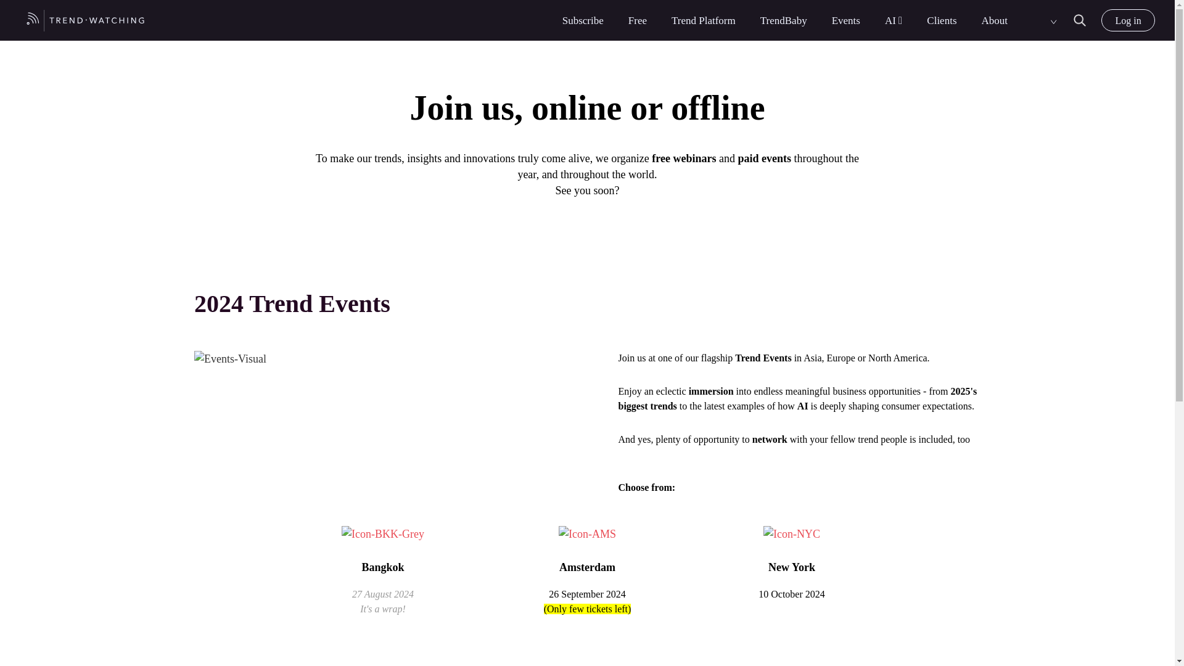  I want to click on Trend Platform, so click(703, 20).